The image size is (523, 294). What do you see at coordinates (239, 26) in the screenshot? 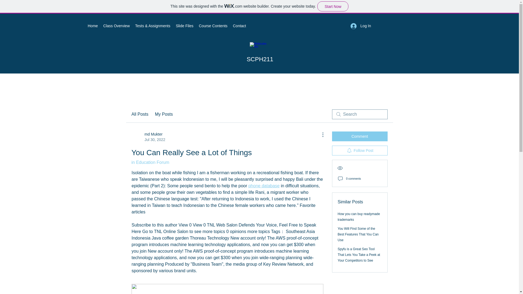
I see `Contact` at bounding box center [239, 26].